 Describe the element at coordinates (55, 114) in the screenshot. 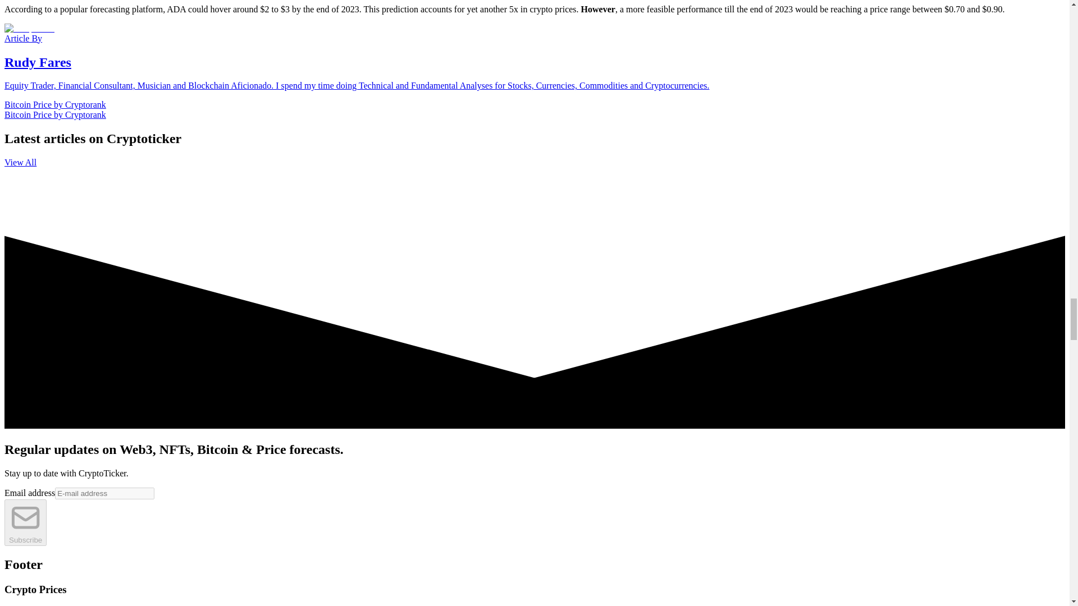

I see `Bitcoin Price by Cryptorank` at that location.